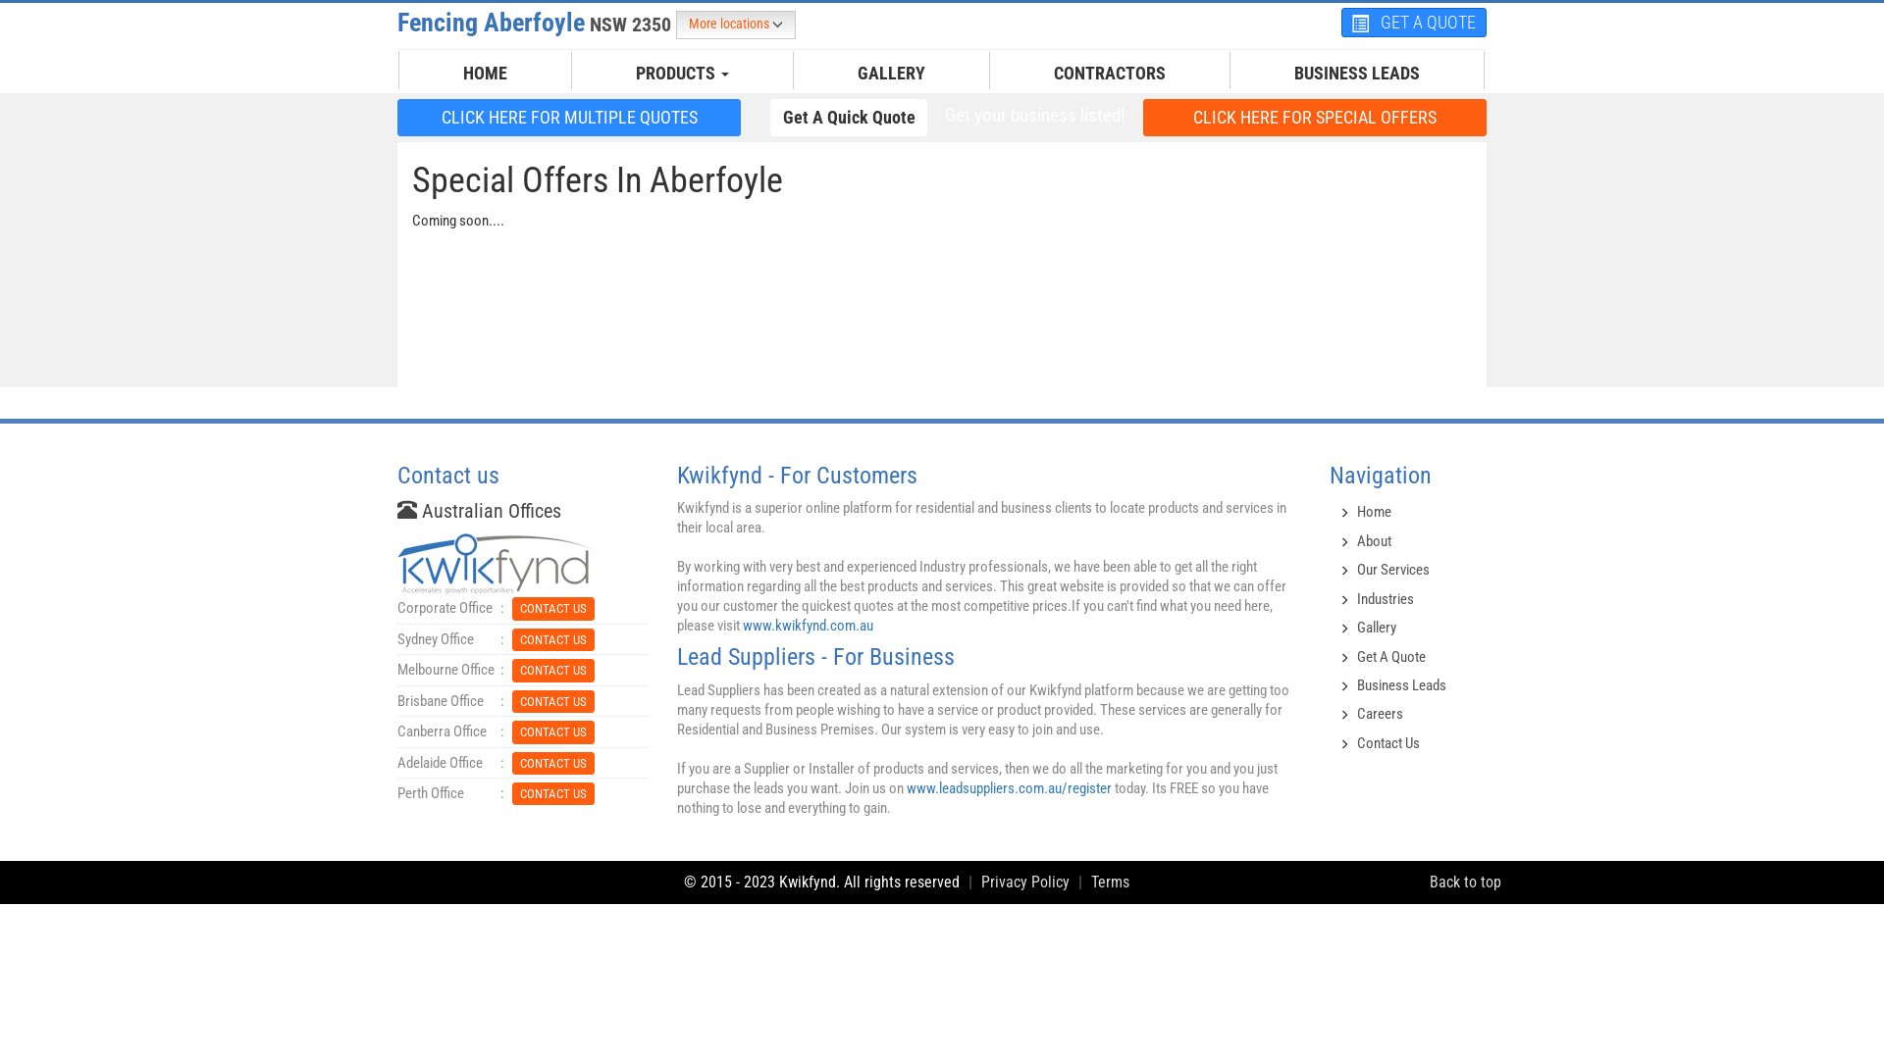 This screenshot has width=1884, height=1059. Describe the element at coordinates (1315, 118) in the screenshot. I see `CLICK HERE FOR SPECIAL OFFERS` at that location.